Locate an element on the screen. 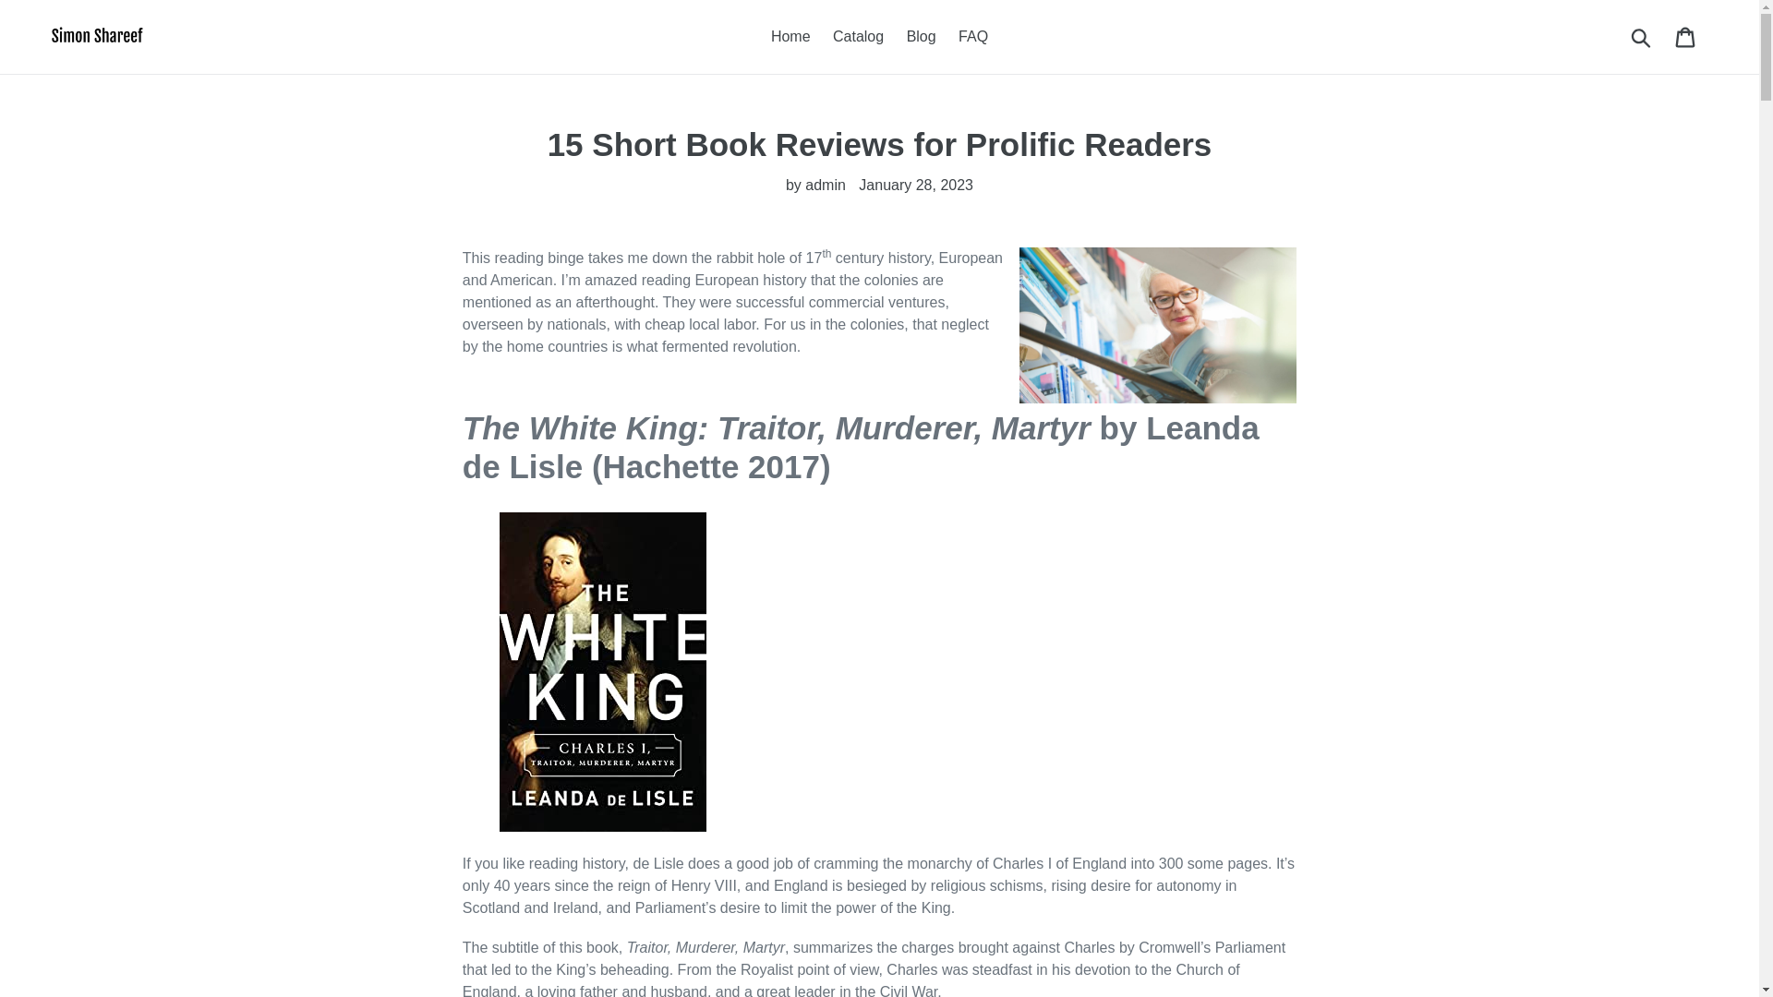 This screenshot has width=1773, height=997. Catalog is located at coordinates (859, 37).